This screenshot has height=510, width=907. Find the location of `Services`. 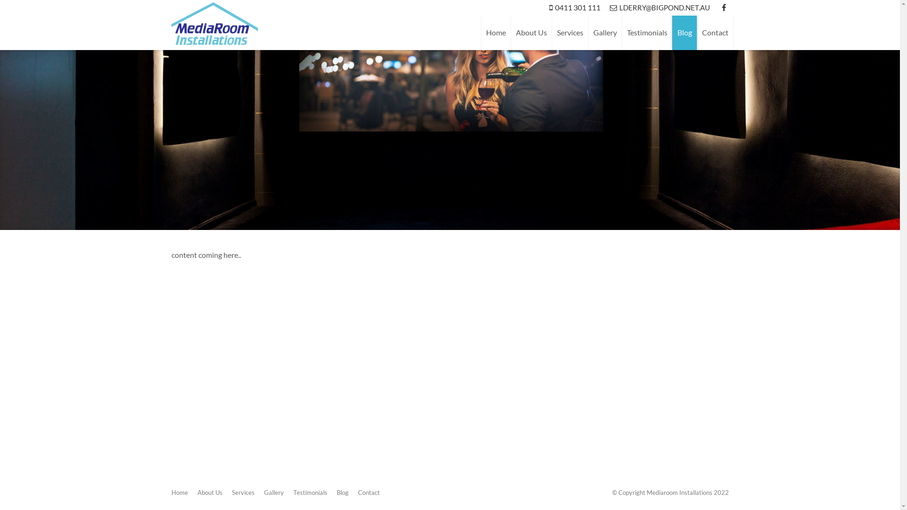

Services is located at coordinates (243, 493).